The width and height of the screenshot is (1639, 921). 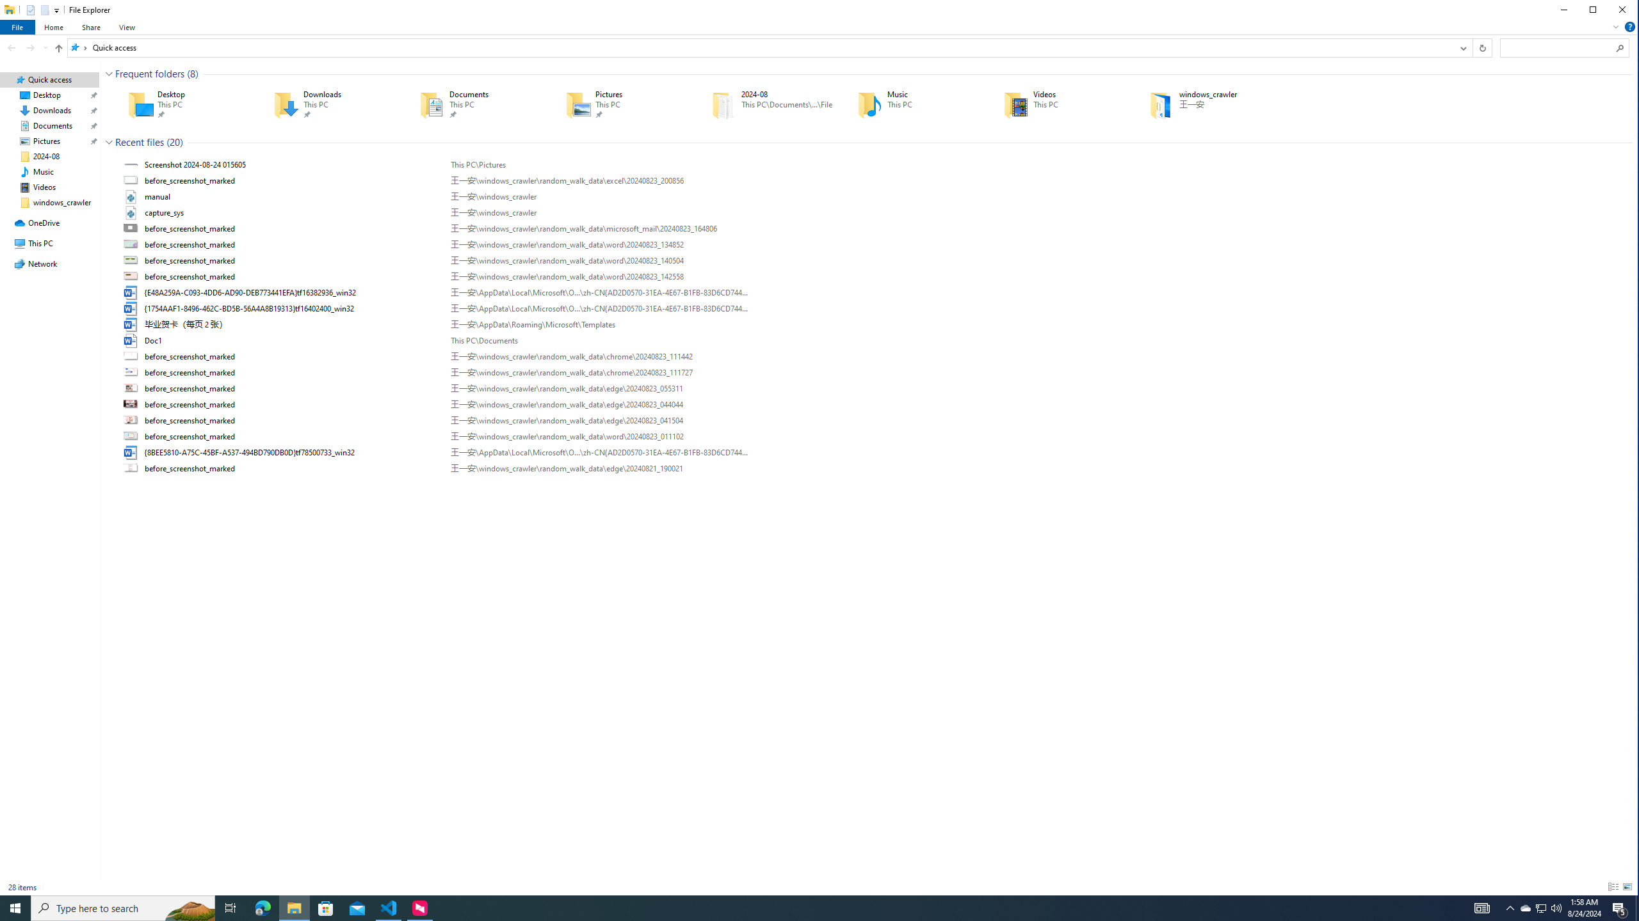 I want to click on View, so click(x=127, y=27).